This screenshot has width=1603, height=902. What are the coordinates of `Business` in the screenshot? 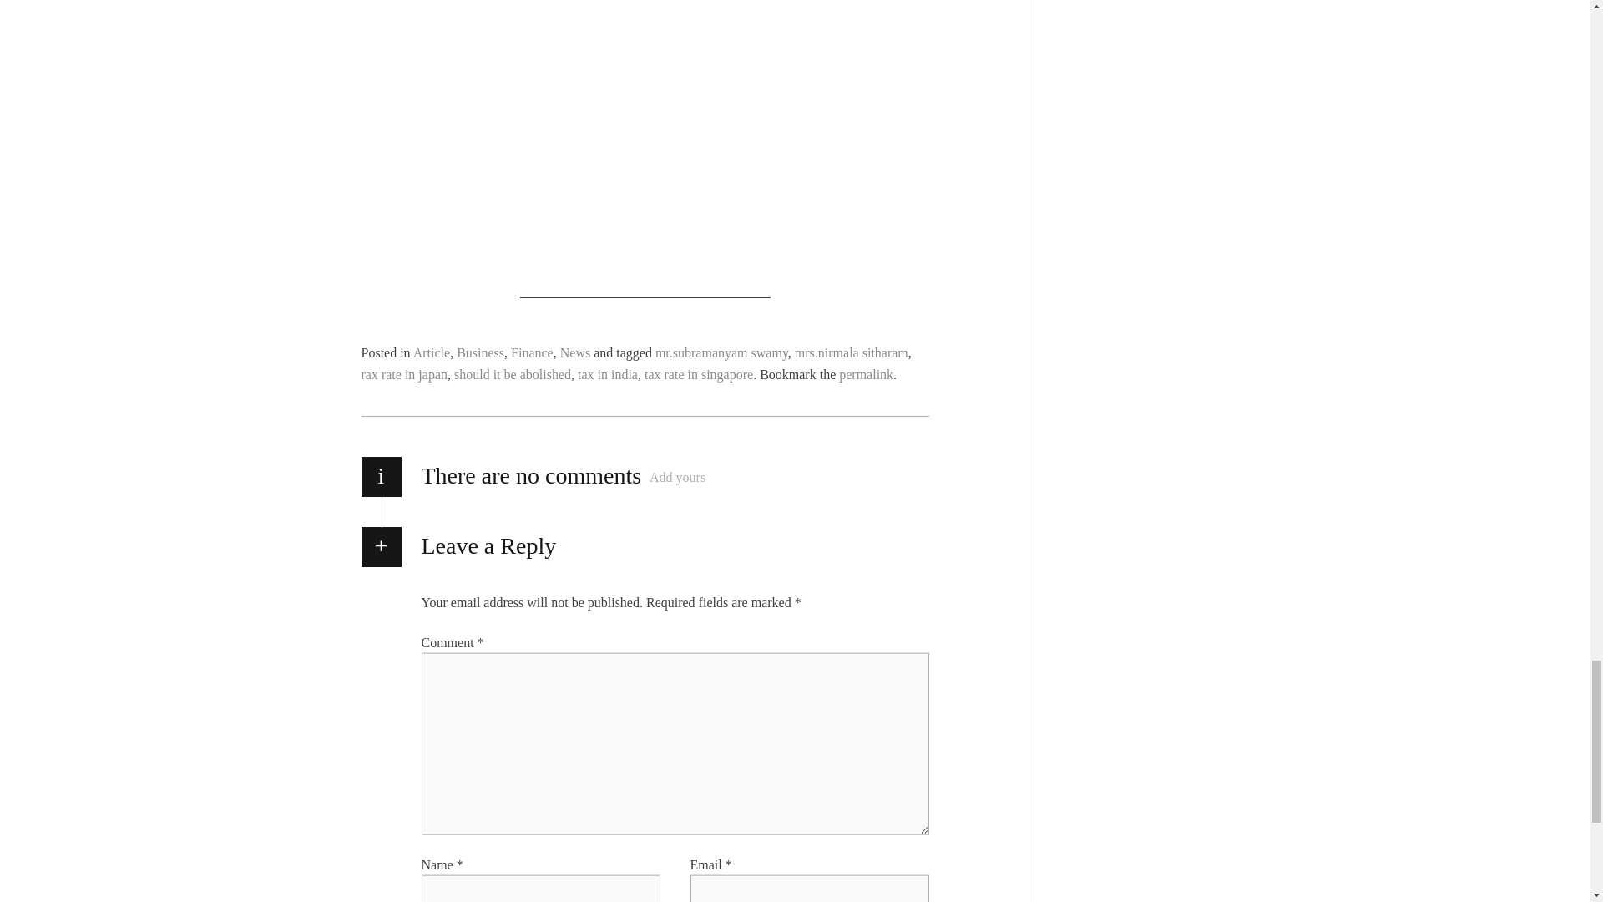 It's located at (481, 352).